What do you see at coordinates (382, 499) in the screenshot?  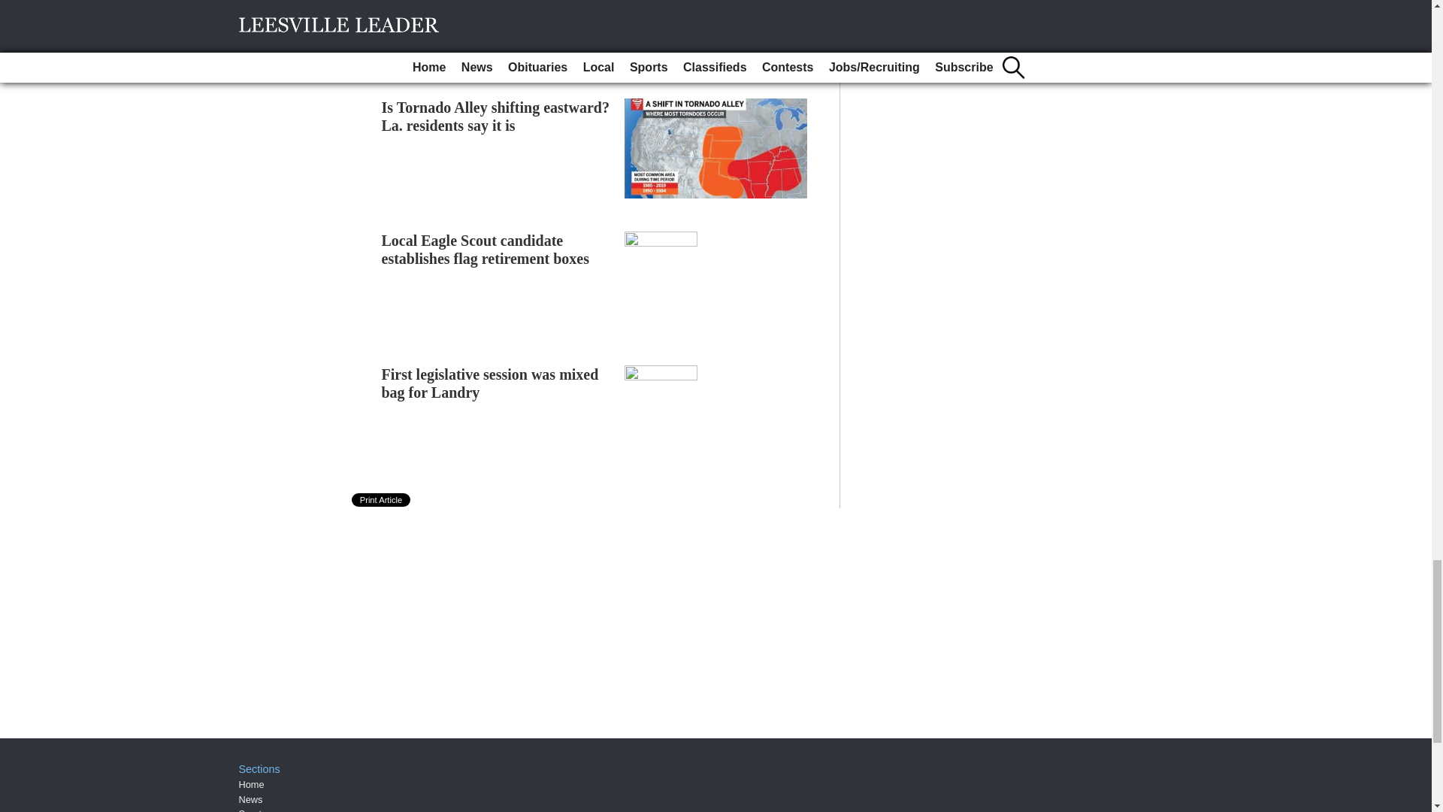 I see `Print Article` at bounding box center [382, 499].